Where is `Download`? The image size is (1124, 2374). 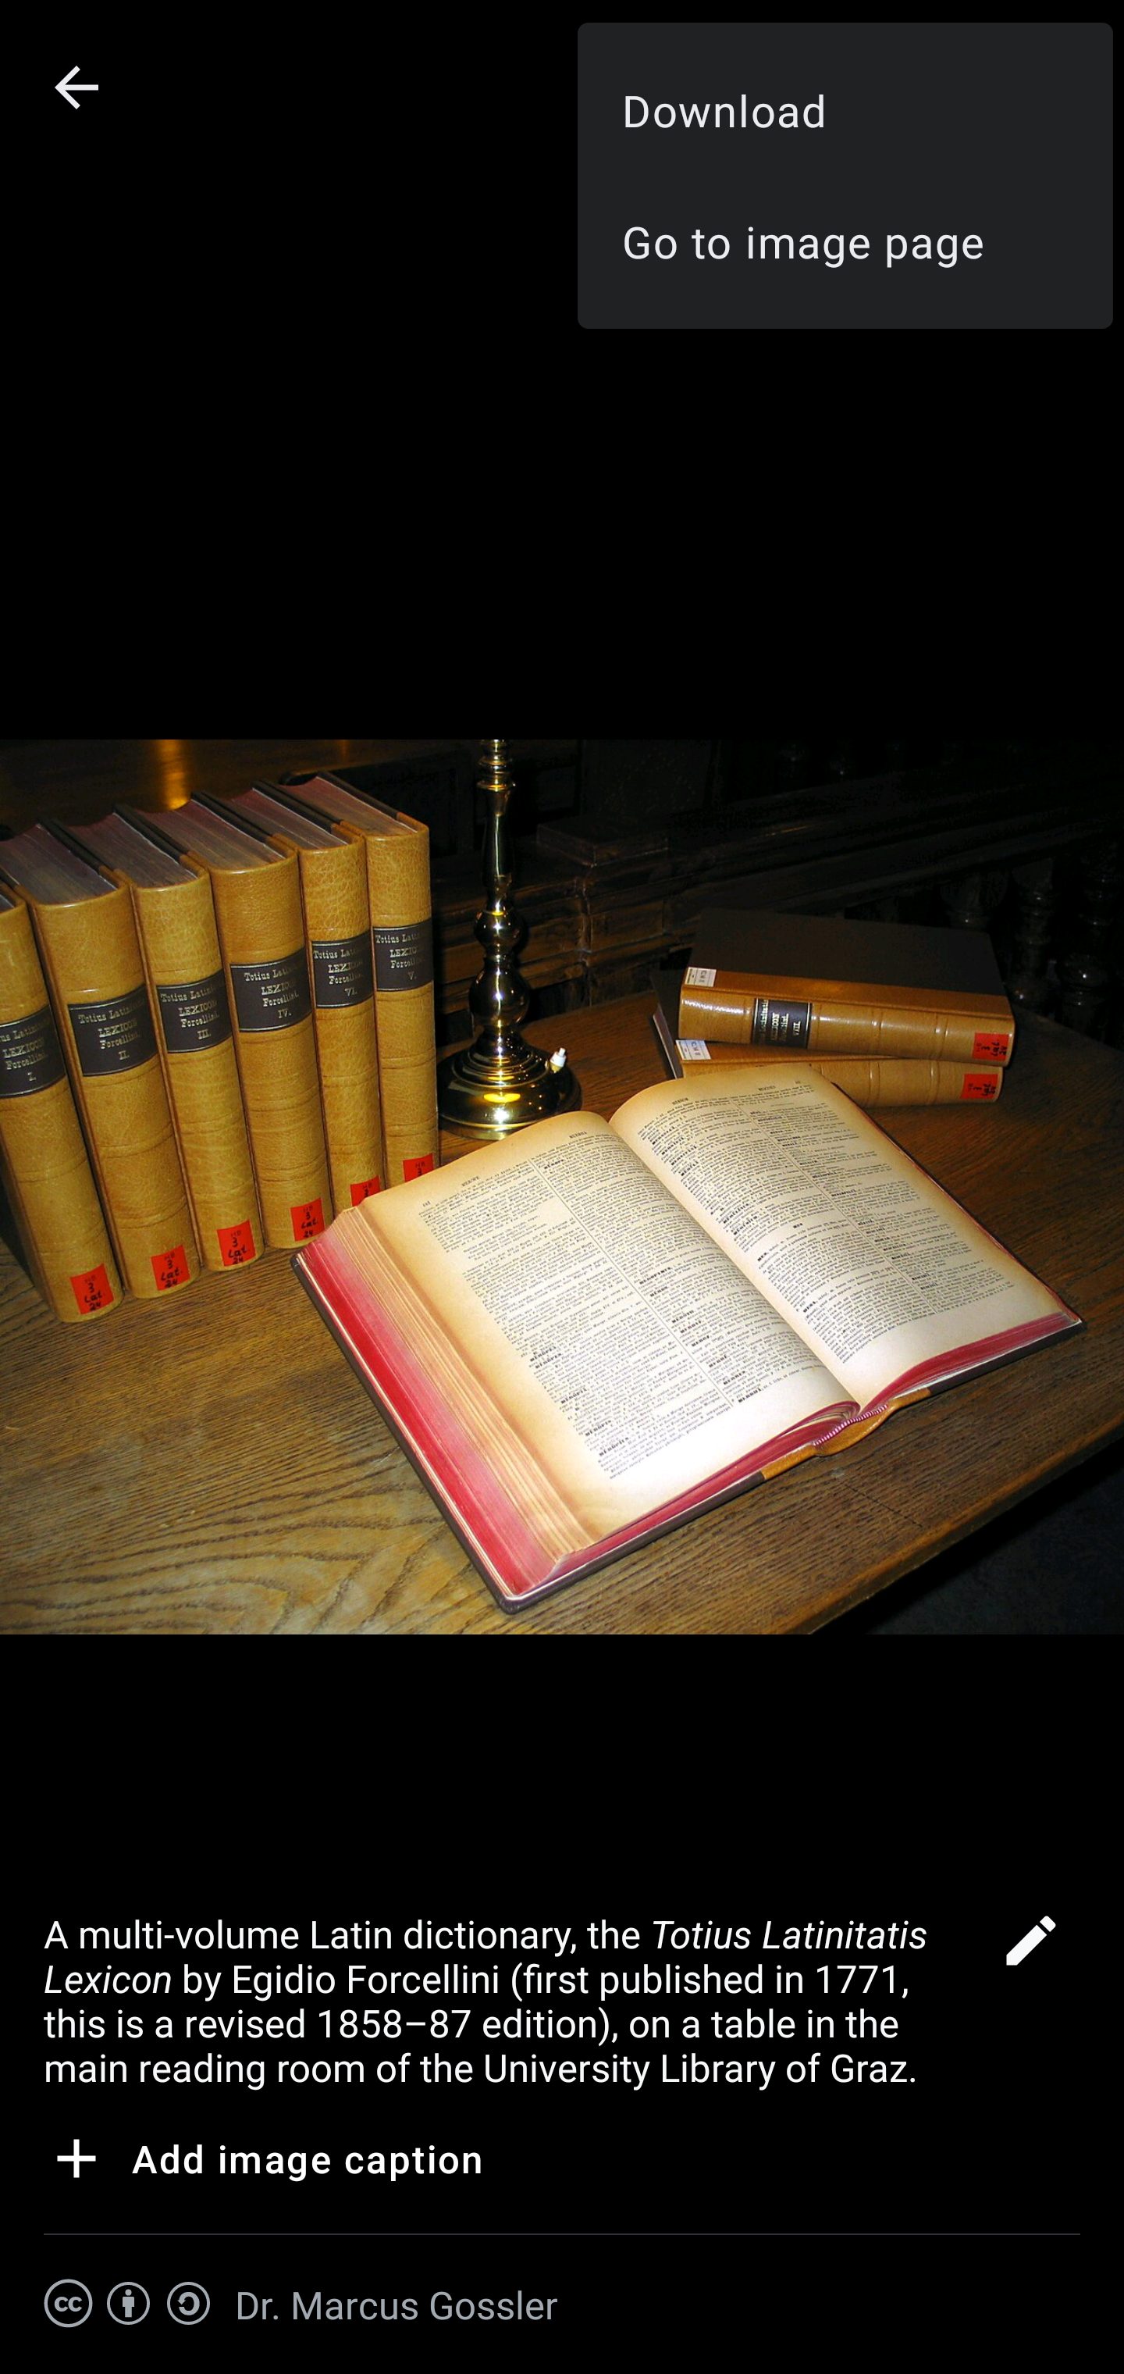
Download is located at coordinates (845, 109).